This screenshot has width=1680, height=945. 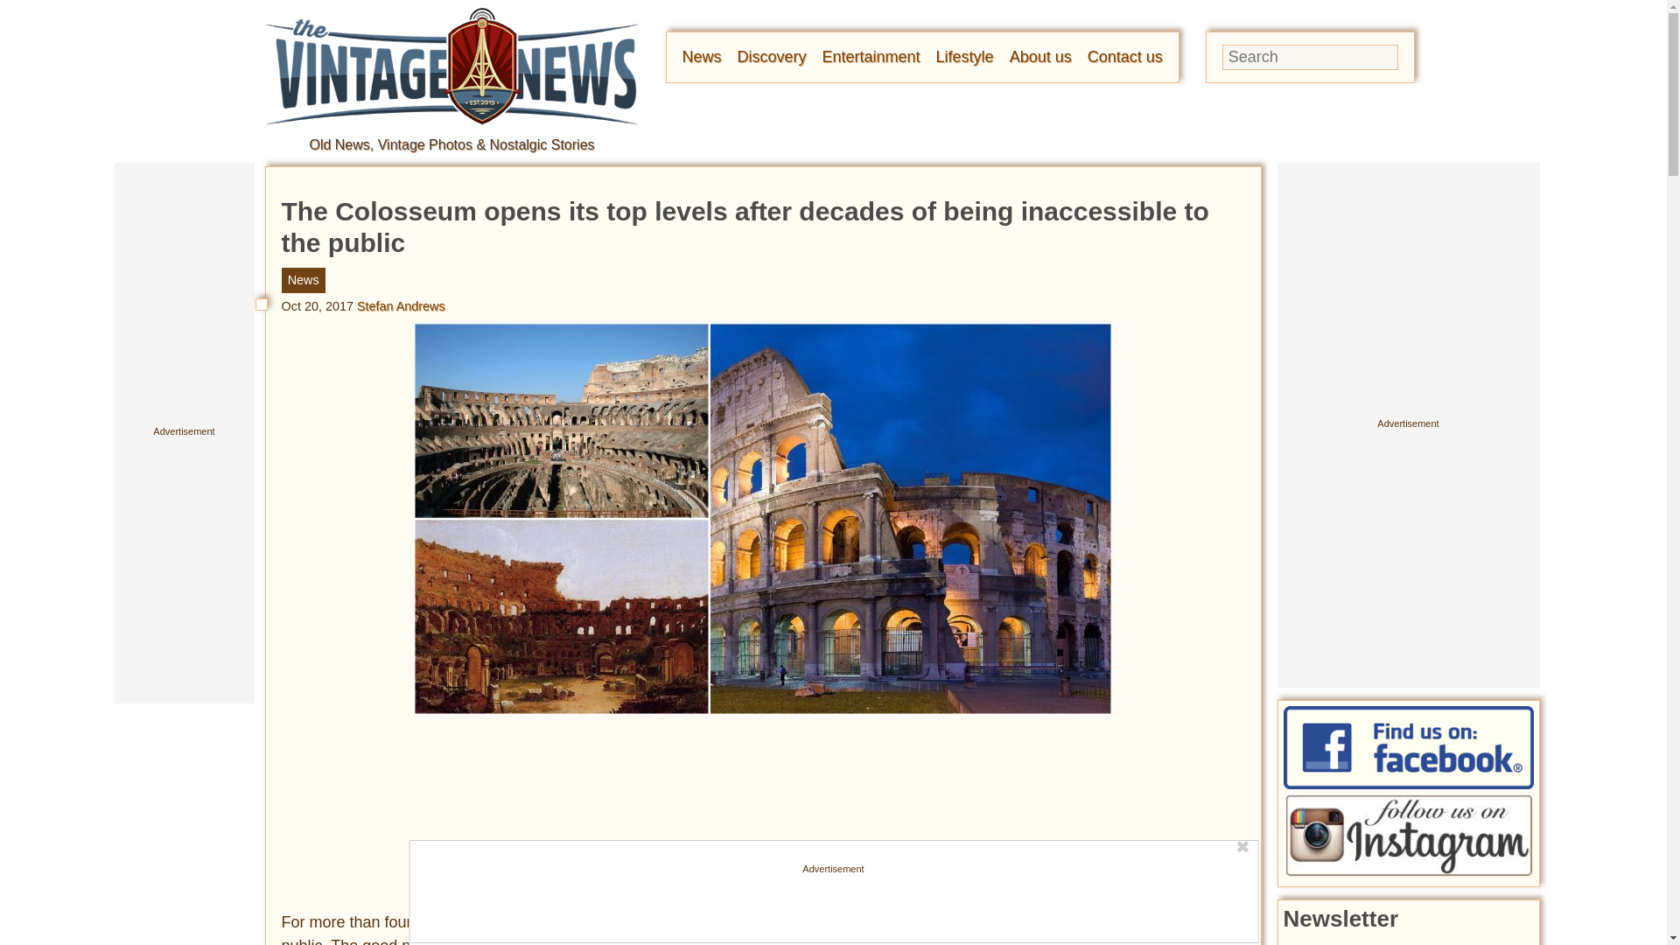 What do you see at coordinates (871, 56) in the screenshot?
I see `Entertainment` at bounding box center [871, 56].